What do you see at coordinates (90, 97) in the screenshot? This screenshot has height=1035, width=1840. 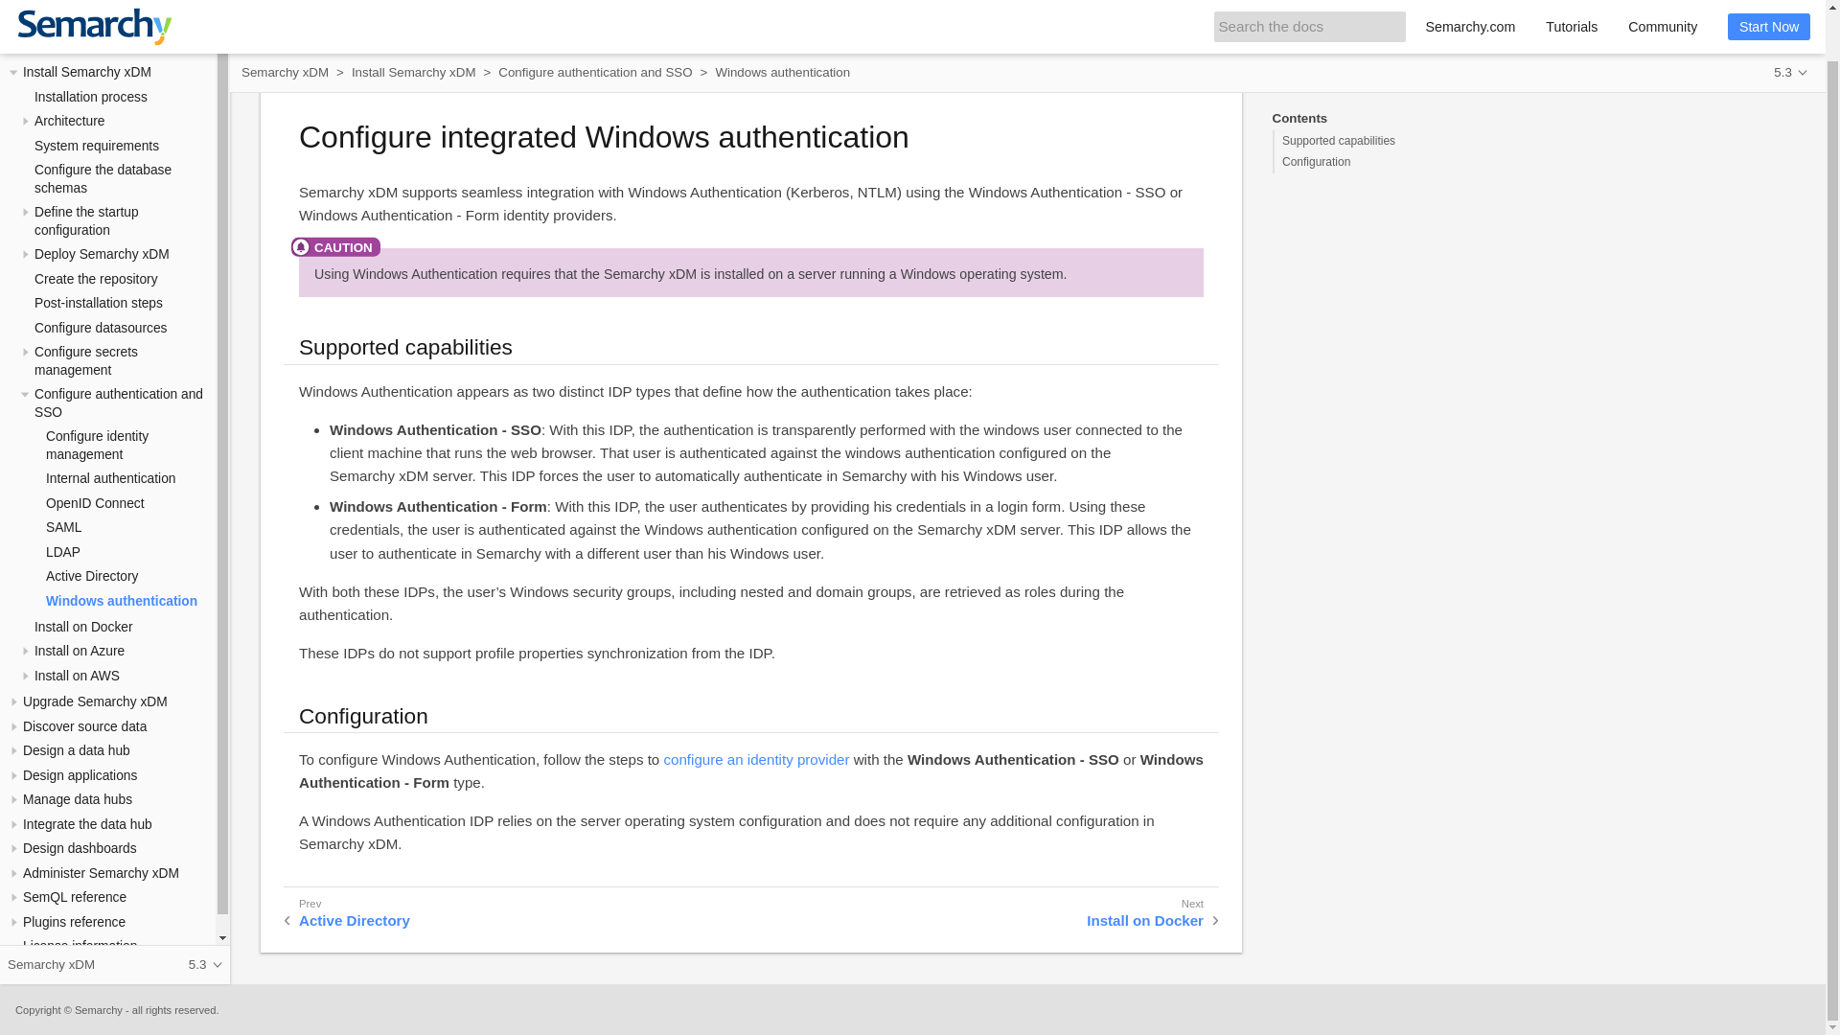 I see `Installation process` at bounding box center [90, 97].